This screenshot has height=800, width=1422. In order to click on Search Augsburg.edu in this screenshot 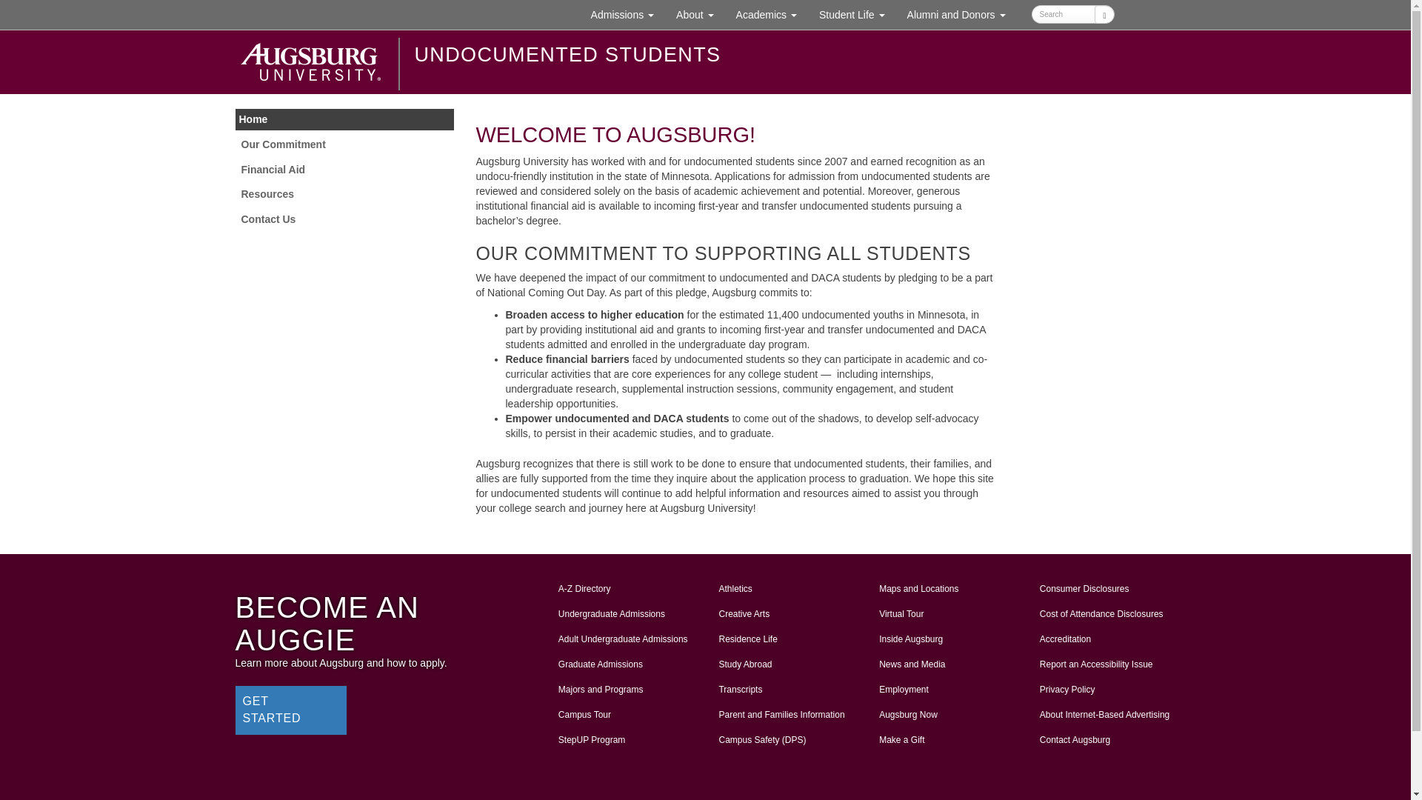, I will do `click(766, 15)`.